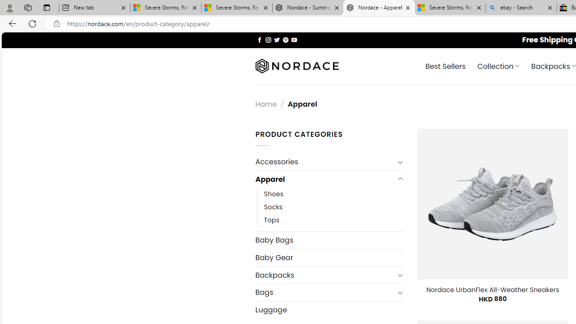 The image size is (576, 324). I want to click on Apparel, so click(325, 179).